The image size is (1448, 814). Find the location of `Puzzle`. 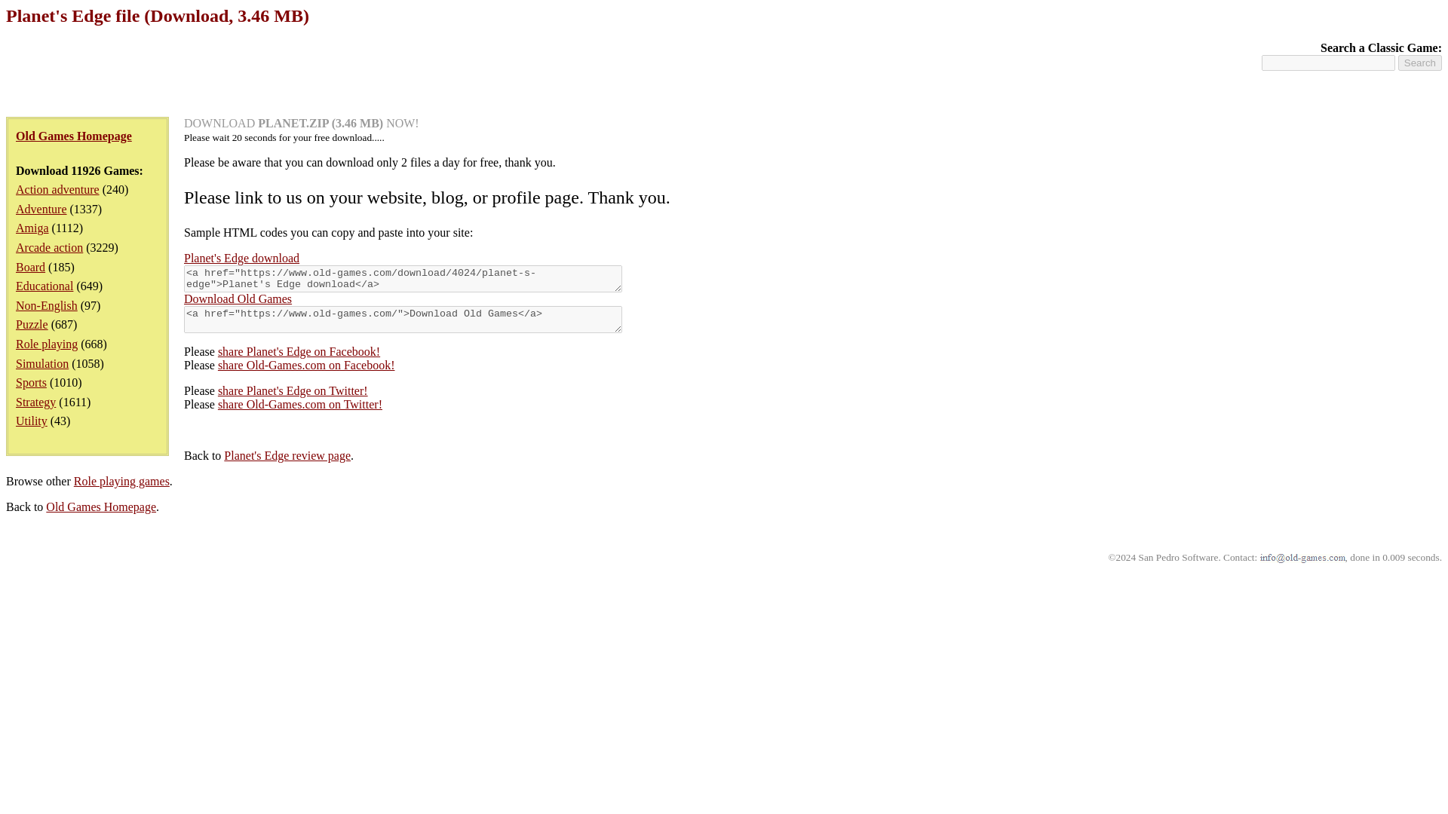

Puzzle is located at coordinates (32, 324).